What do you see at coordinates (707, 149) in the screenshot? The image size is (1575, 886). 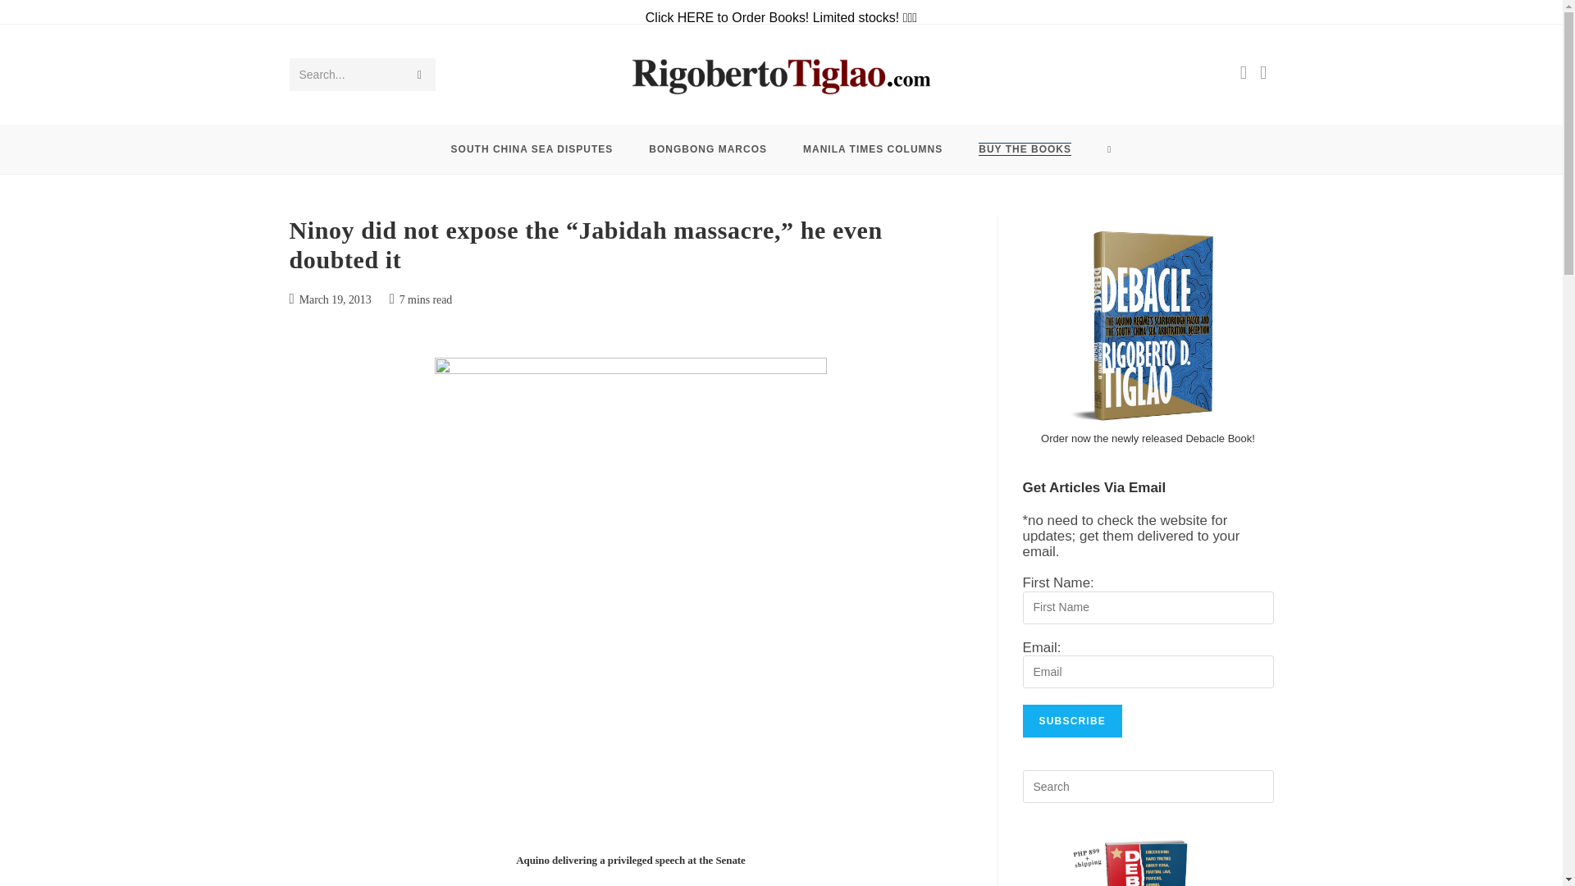 I see `BONGBONG MARCOS` at bounding box center [707, 149].